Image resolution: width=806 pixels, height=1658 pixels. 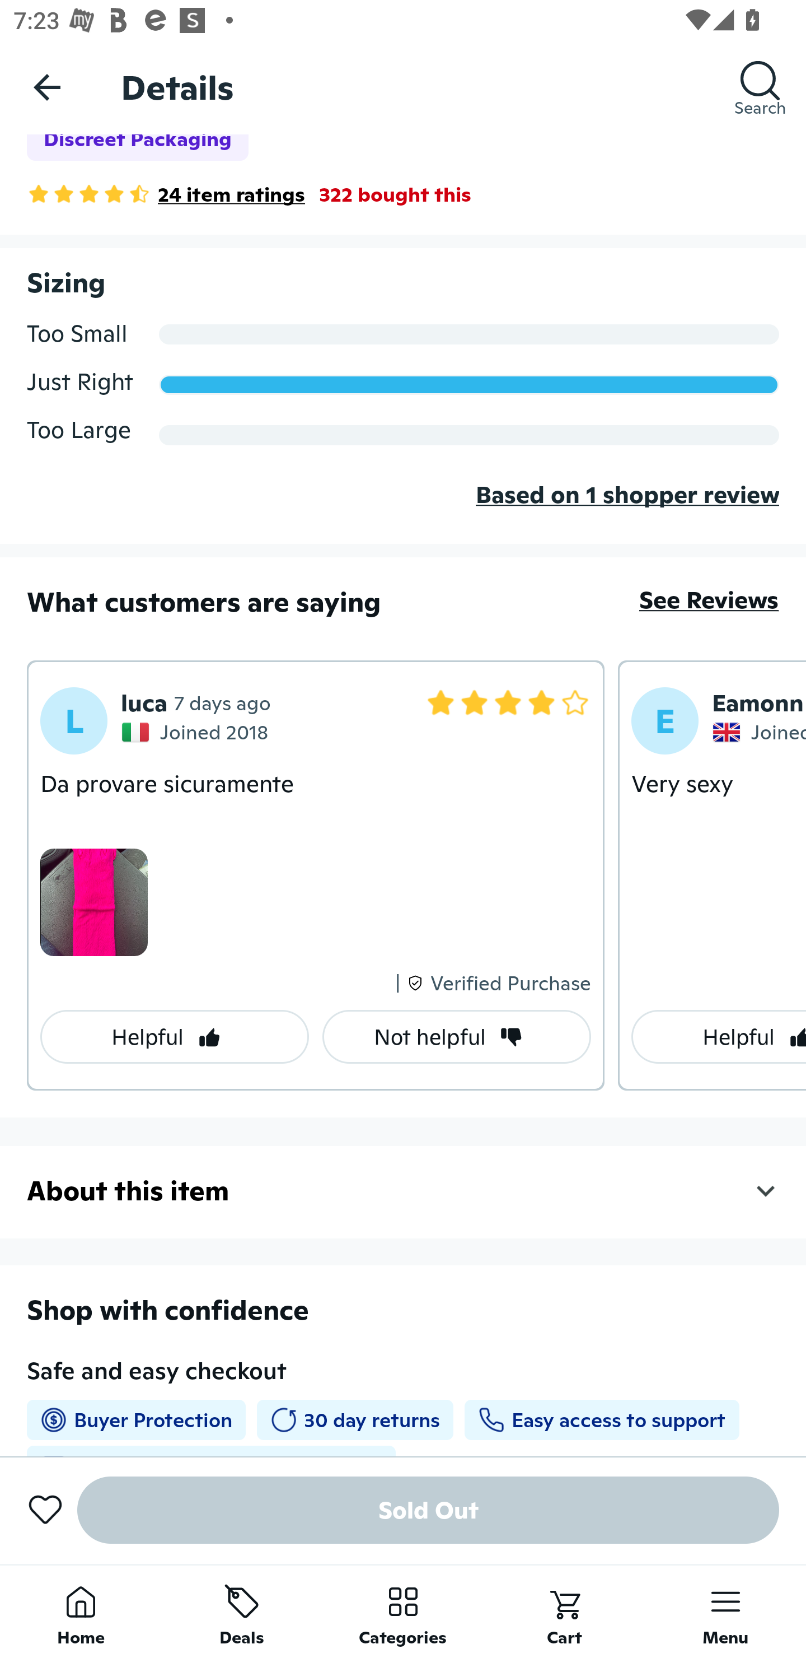 I want to click on E Eamonn Joined 2021  Very sexy  Helpful, so click(x=712, y=875).